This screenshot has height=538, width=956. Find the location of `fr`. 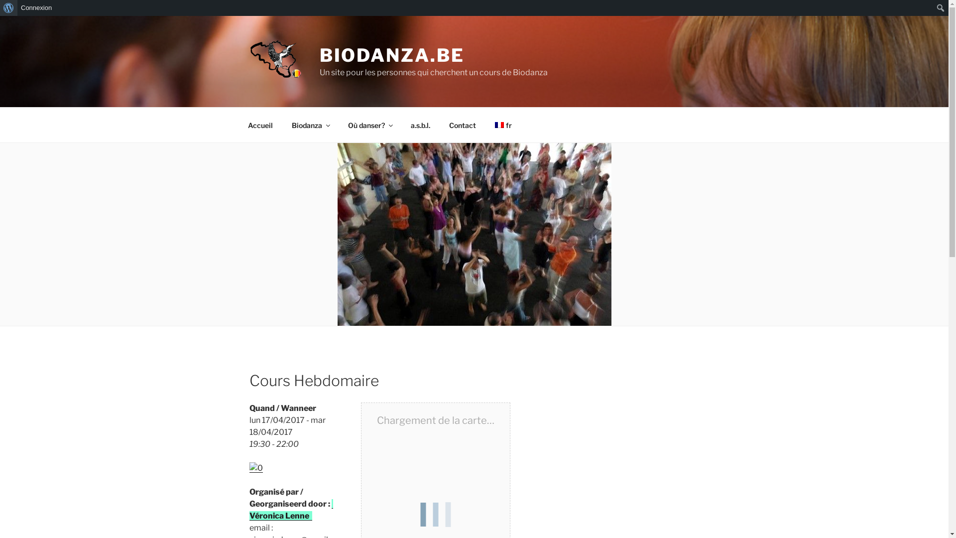

fr is located at coordinates (503, 125).